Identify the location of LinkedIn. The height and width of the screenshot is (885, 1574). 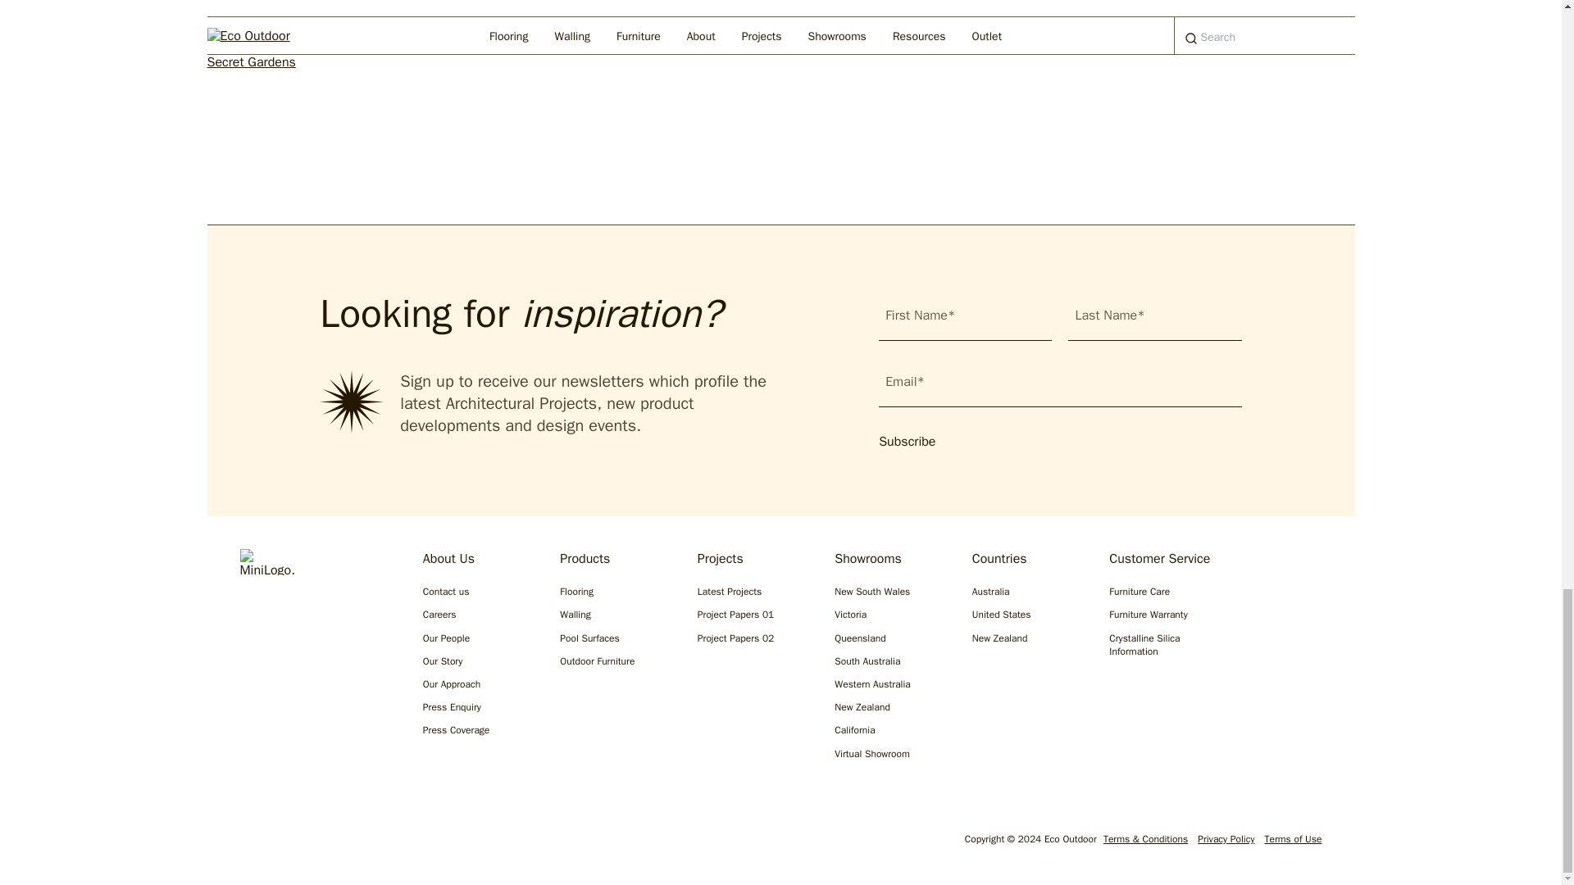
(354, 842).